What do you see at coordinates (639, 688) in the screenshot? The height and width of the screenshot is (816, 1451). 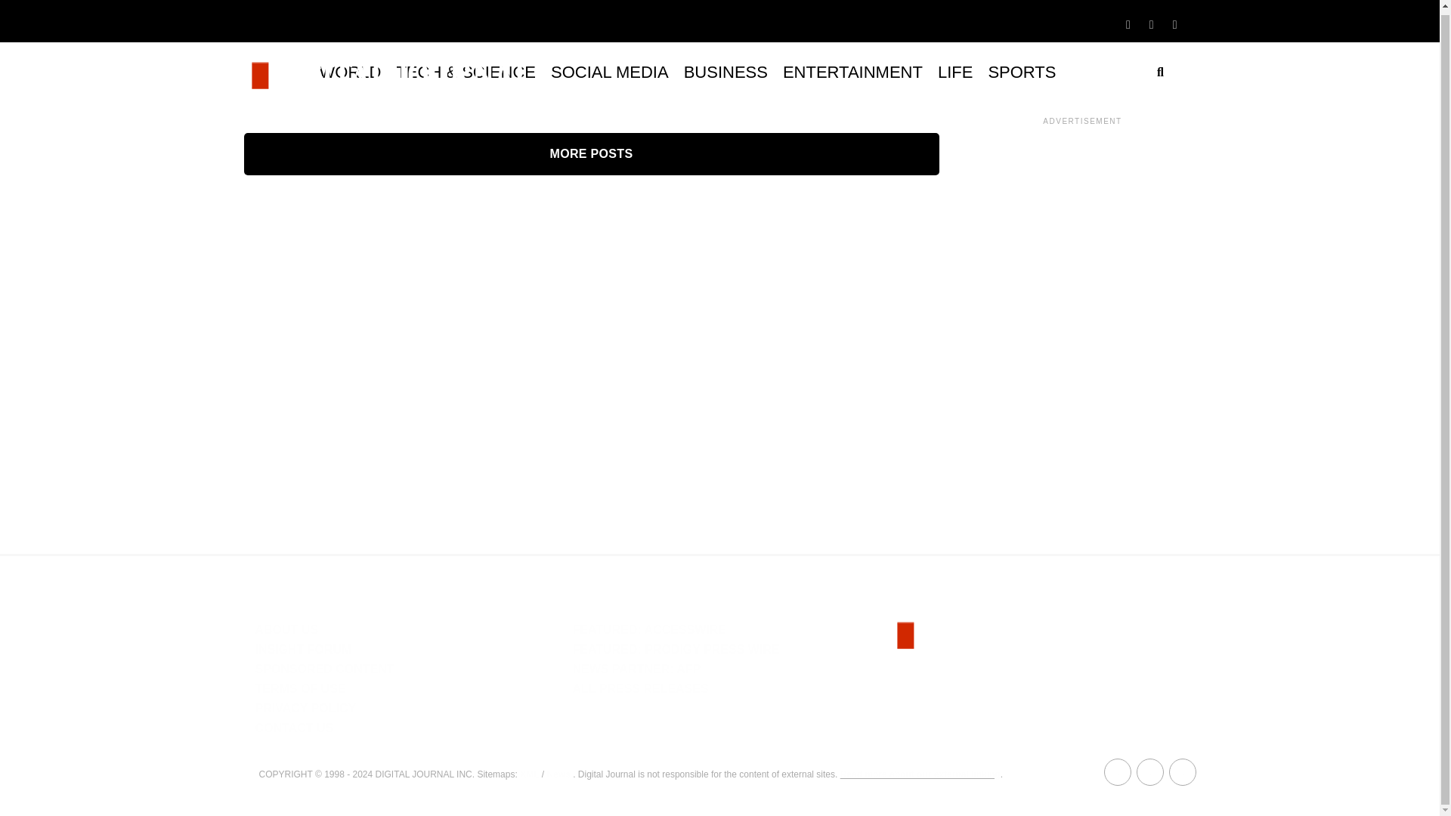 I see `ALL PRESS RELEASES` at bounding box center [639, 688].